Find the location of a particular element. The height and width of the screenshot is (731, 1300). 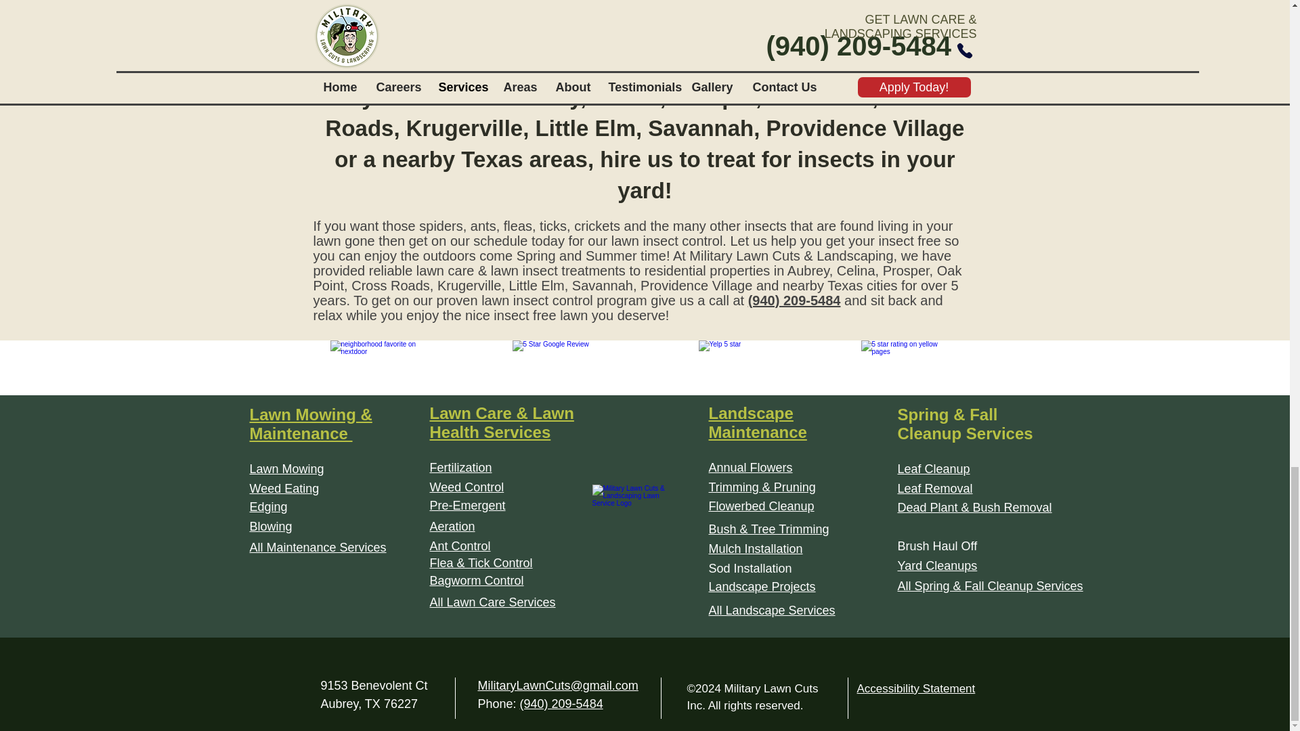

Edging is located at coordinates (268, 506).